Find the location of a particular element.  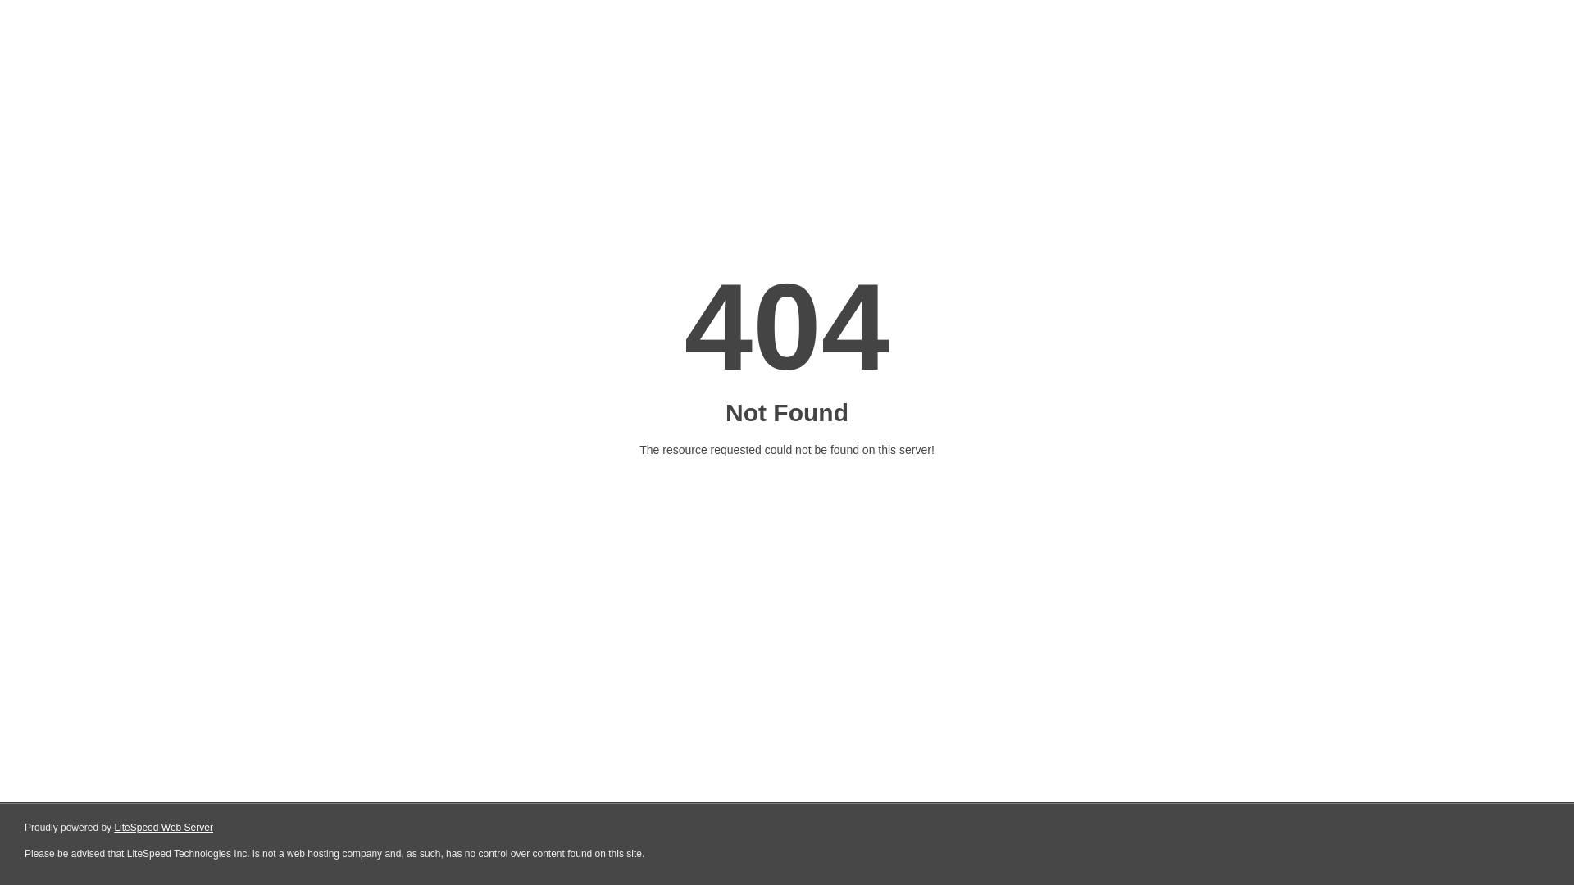

LiteSpeed Web Server is located at coordinates (164, 828).